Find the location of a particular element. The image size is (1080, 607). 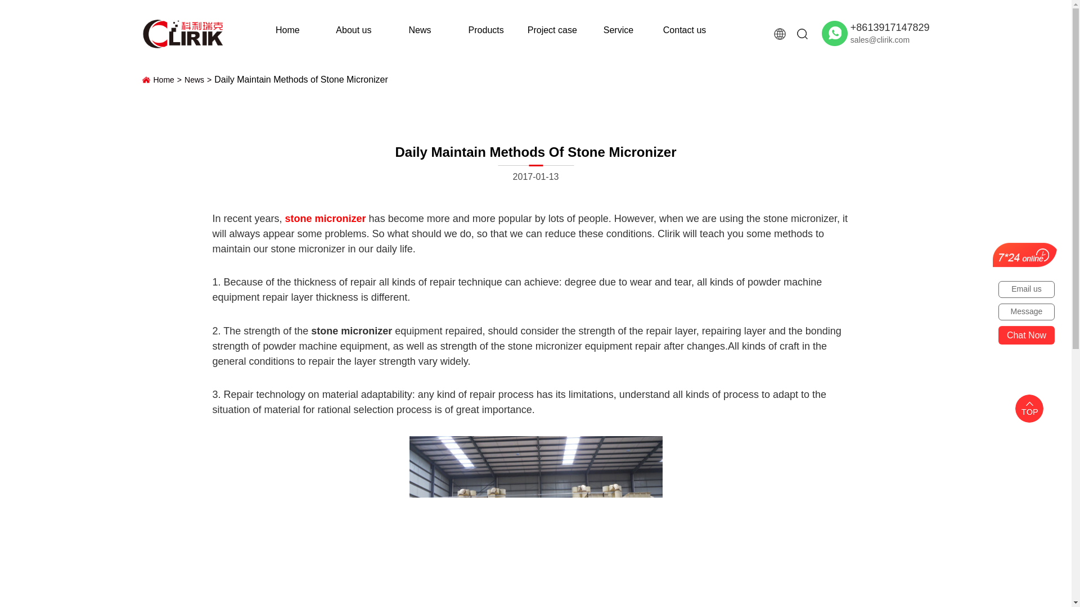

Home is located at coordinates (287, 30).